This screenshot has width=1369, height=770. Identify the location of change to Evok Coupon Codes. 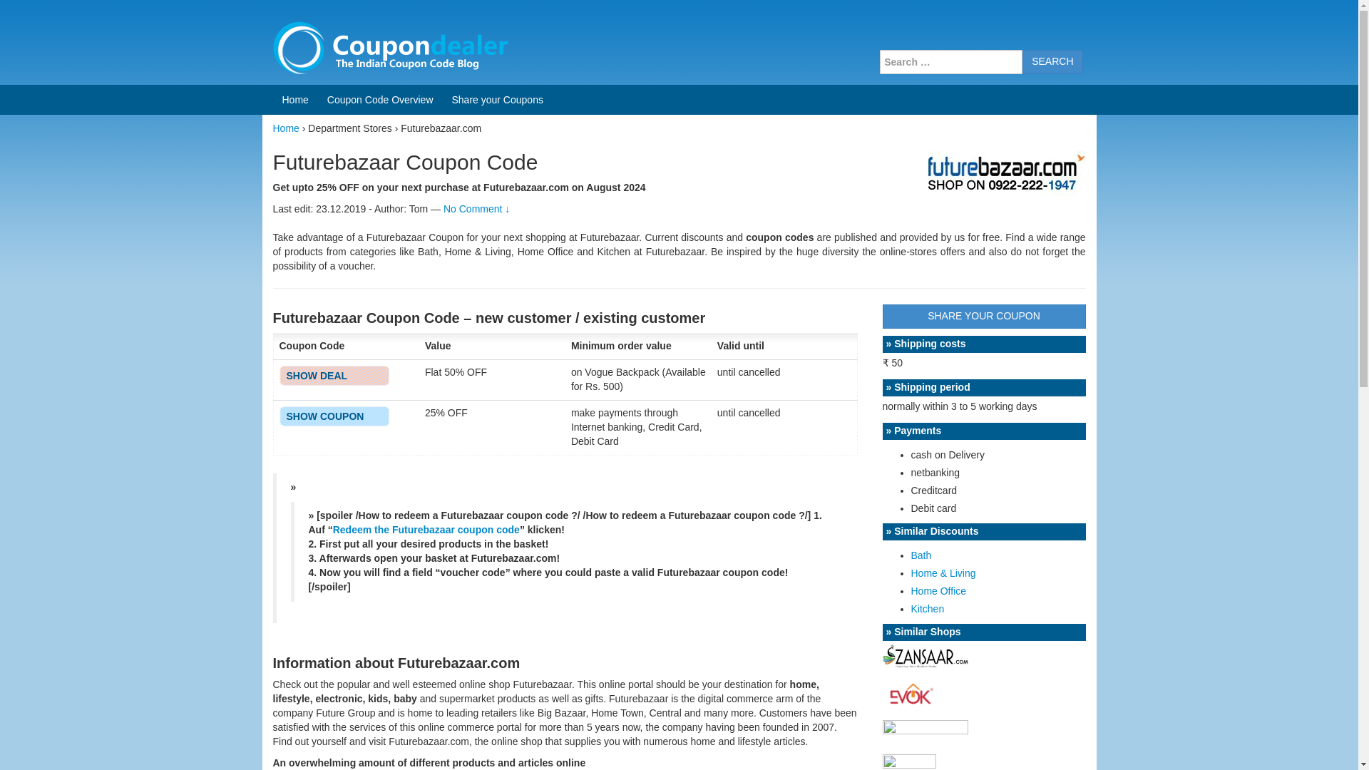
(910, 693).